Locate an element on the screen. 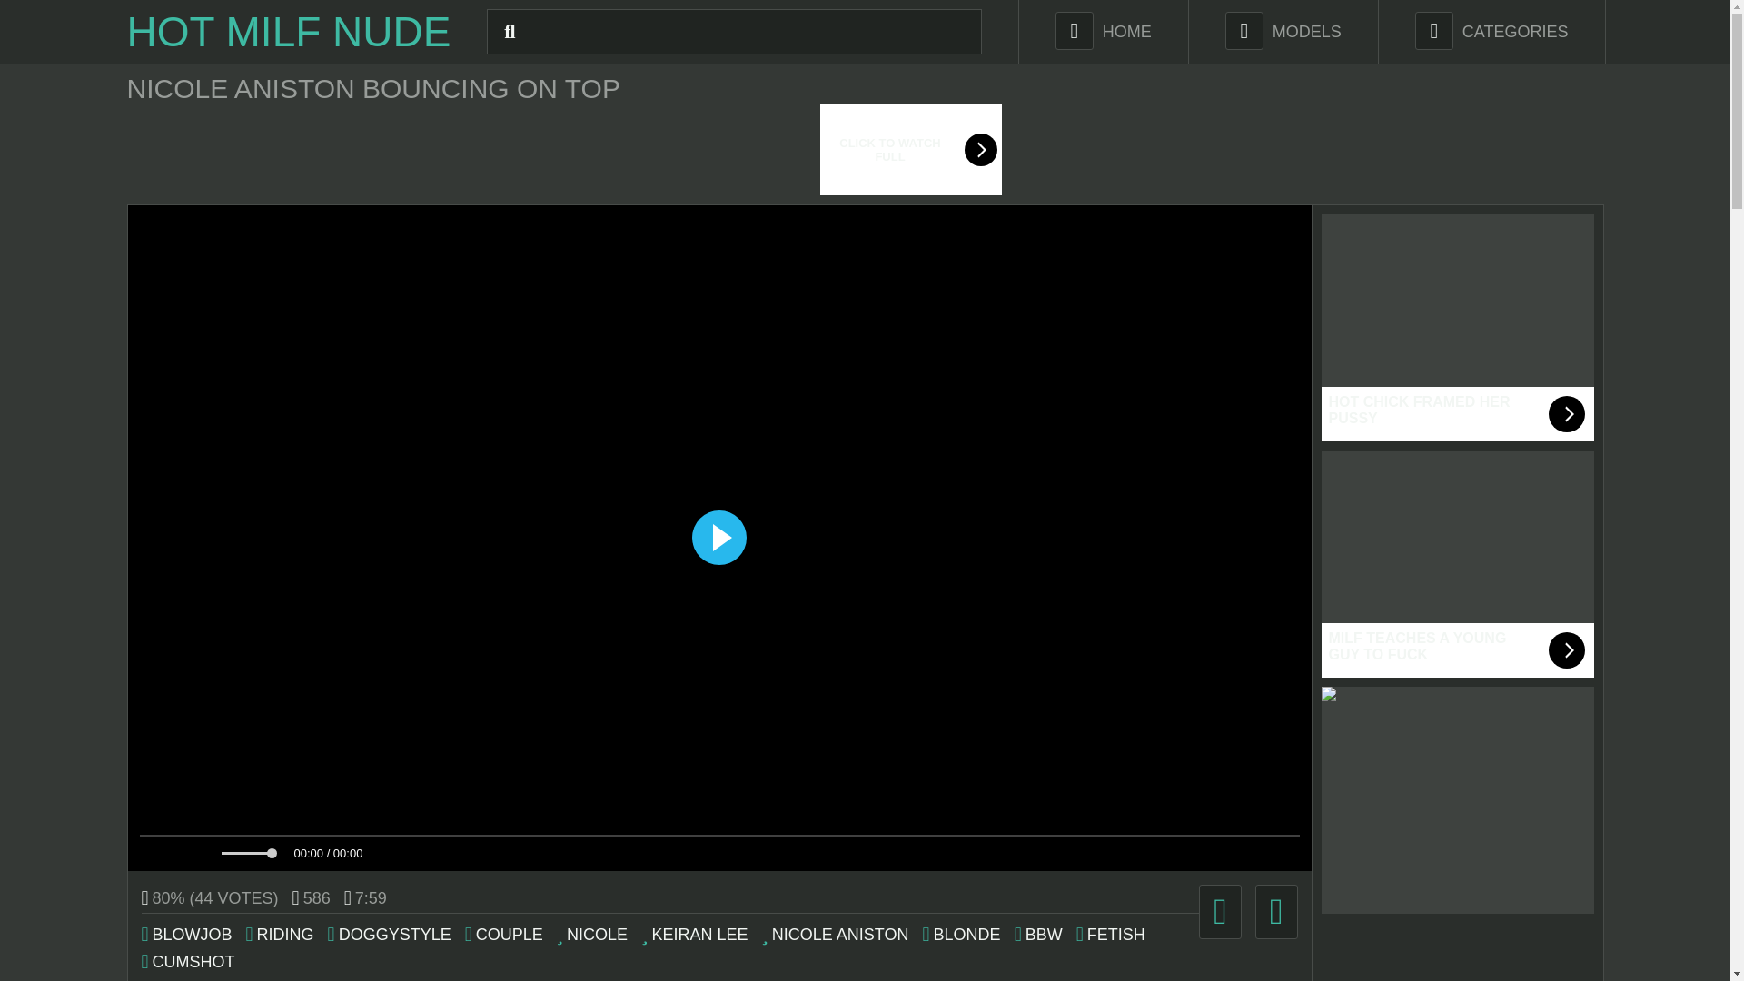  MODELS is located at coordinates (1283, 32).